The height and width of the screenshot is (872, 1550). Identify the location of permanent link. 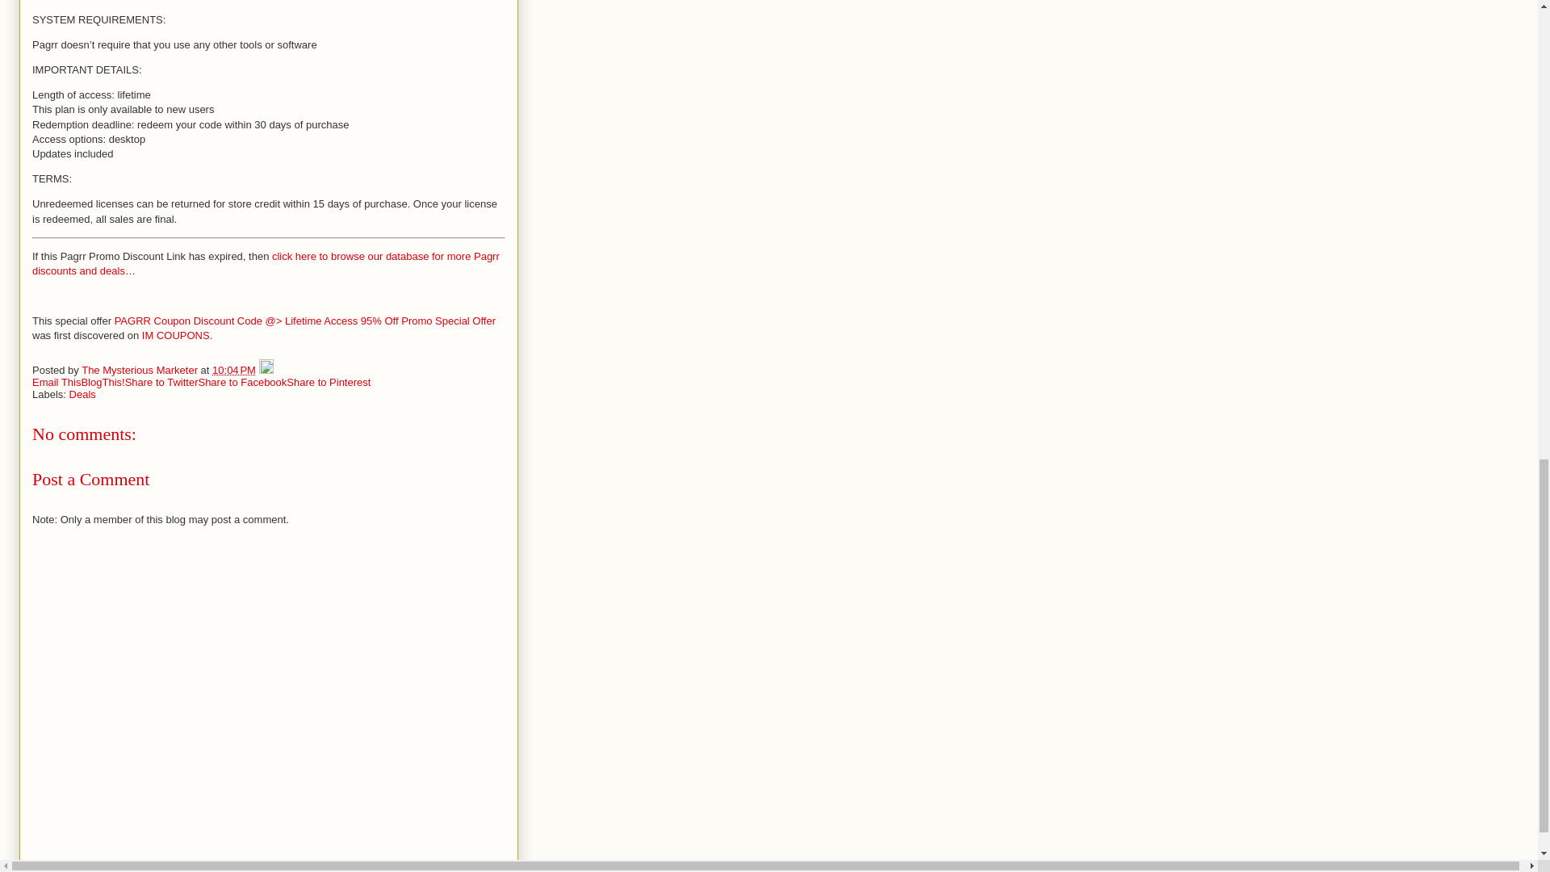
(234, 370).